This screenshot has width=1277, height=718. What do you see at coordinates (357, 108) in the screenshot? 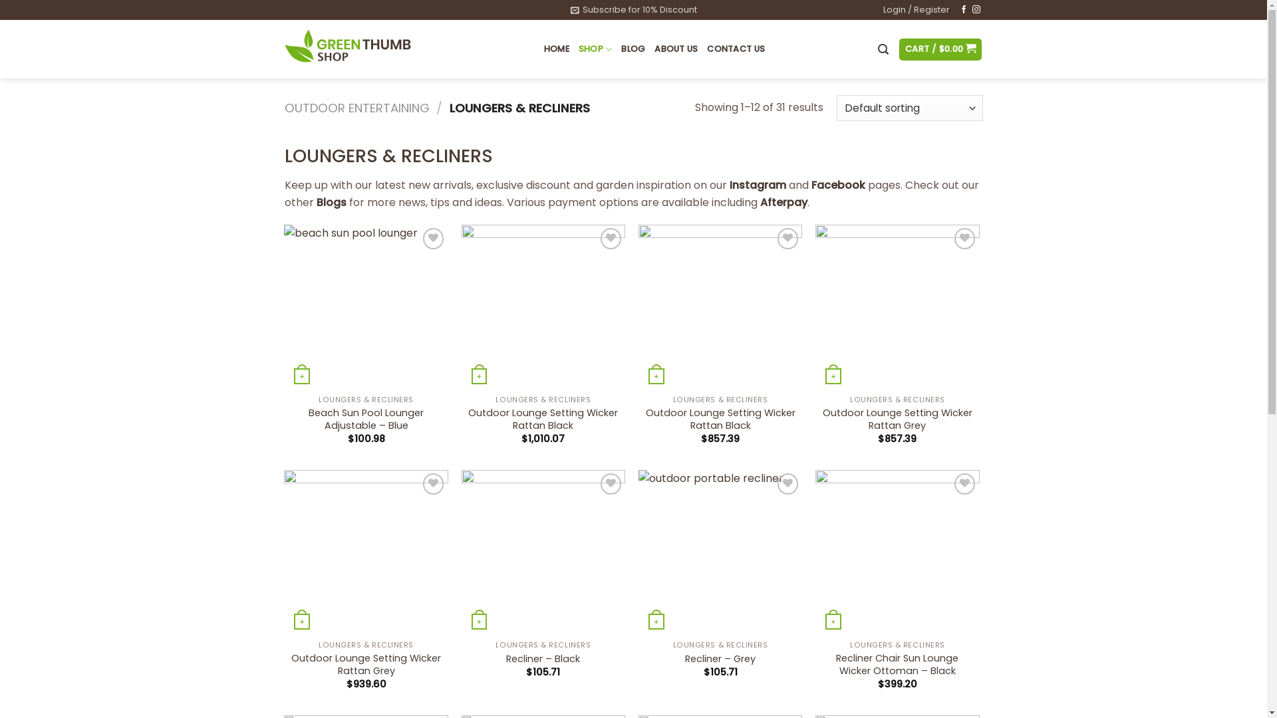
I see `OUTDOOR ENTERTAINING` at bounding box center [357, 108].